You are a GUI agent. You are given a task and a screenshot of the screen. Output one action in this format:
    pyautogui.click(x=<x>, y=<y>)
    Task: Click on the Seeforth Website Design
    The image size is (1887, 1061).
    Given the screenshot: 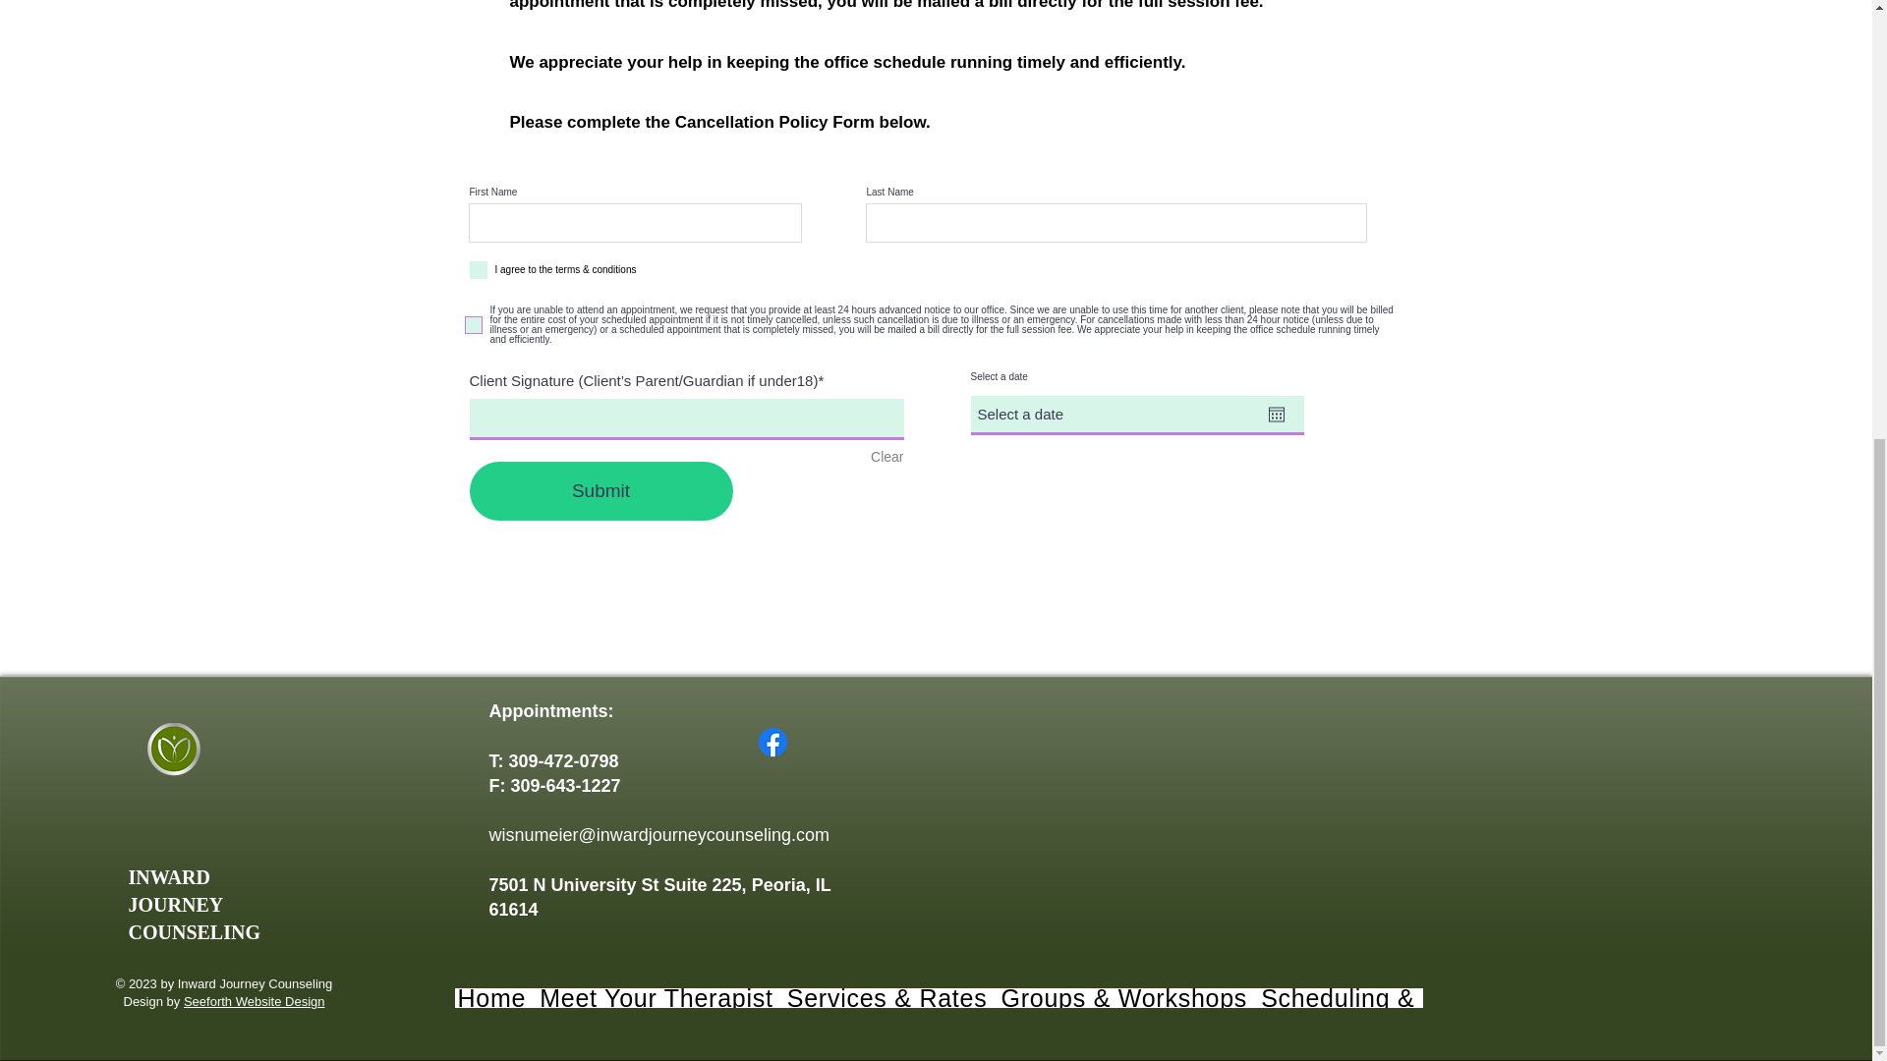 What is the action you would take?
    pyautogui.click(x=254, y=1001)
    